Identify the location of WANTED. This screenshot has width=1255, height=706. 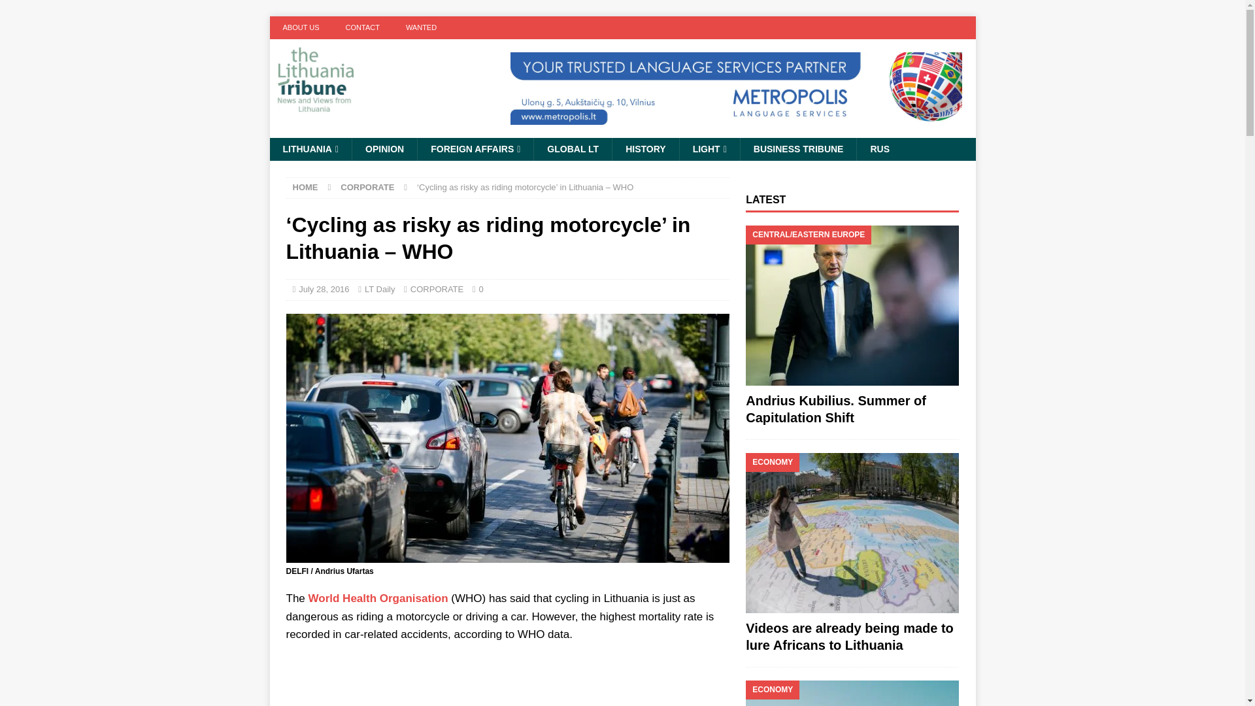
(421, 27).